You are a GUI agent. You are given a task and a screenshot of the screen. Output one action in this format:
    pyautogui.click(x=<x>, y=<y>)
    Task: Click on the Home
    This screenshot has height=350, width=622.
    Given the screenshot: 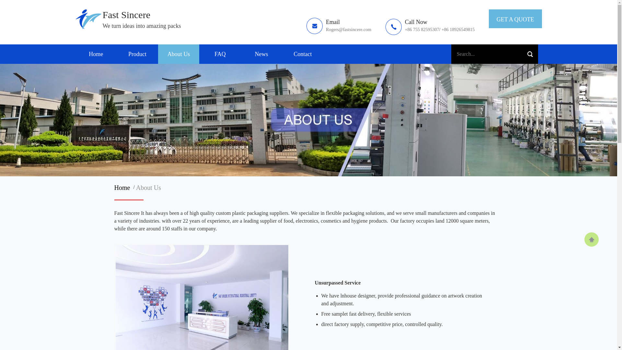 What is the action you would take?
    pyautogui.click(x=96, y=54)
    